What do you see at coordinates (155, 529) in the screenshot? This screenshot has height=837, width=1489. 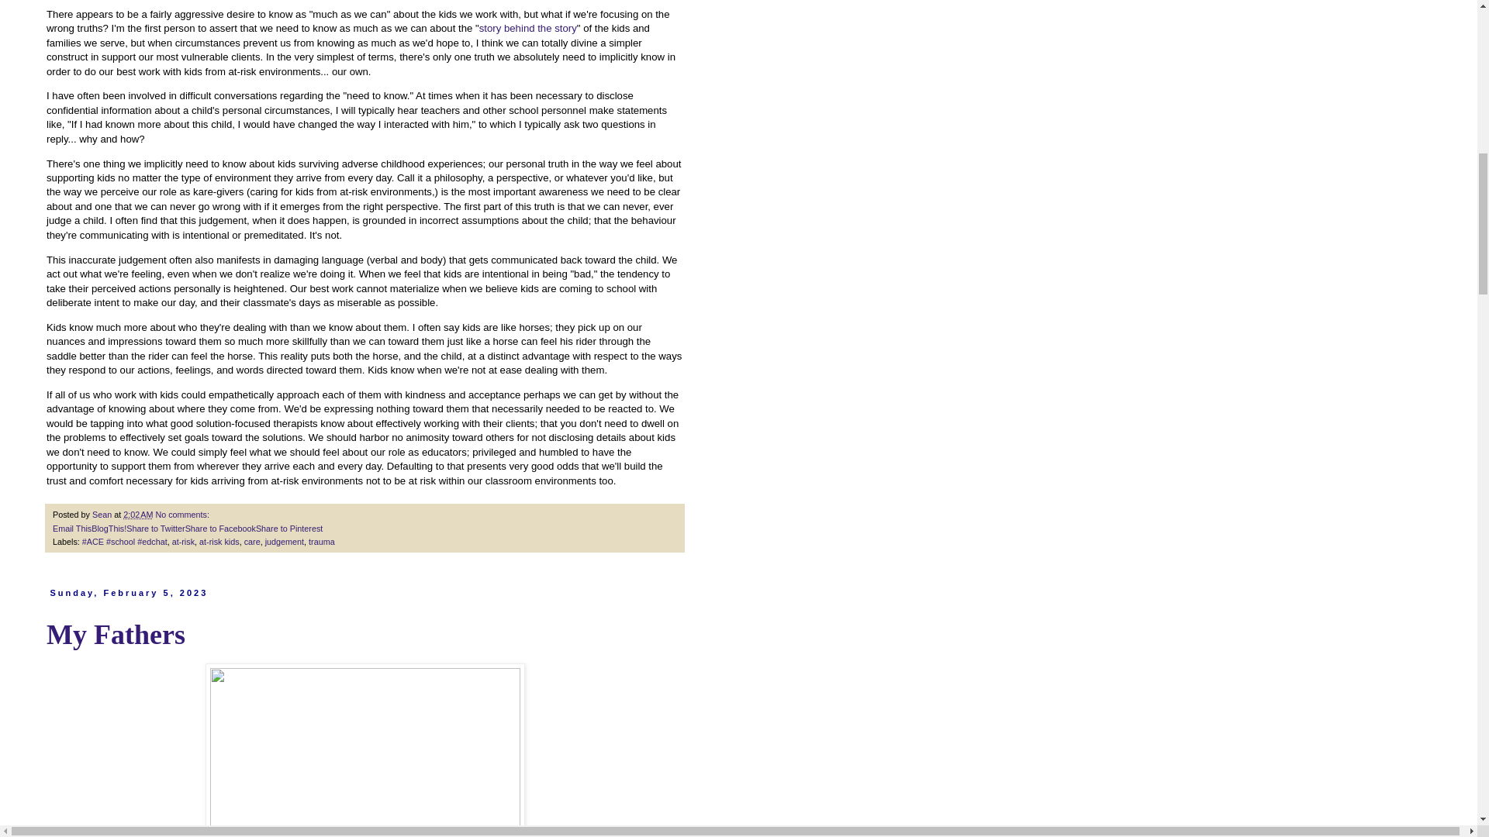 I see `Share to Twitter` at bounding box center [155, 529].